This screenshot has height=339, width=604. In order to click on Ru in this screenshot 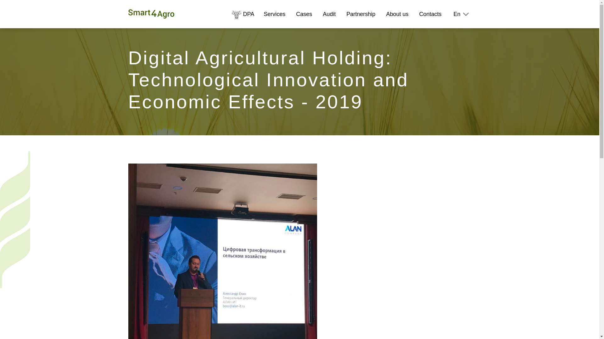, I will do `click(462, 22)`.